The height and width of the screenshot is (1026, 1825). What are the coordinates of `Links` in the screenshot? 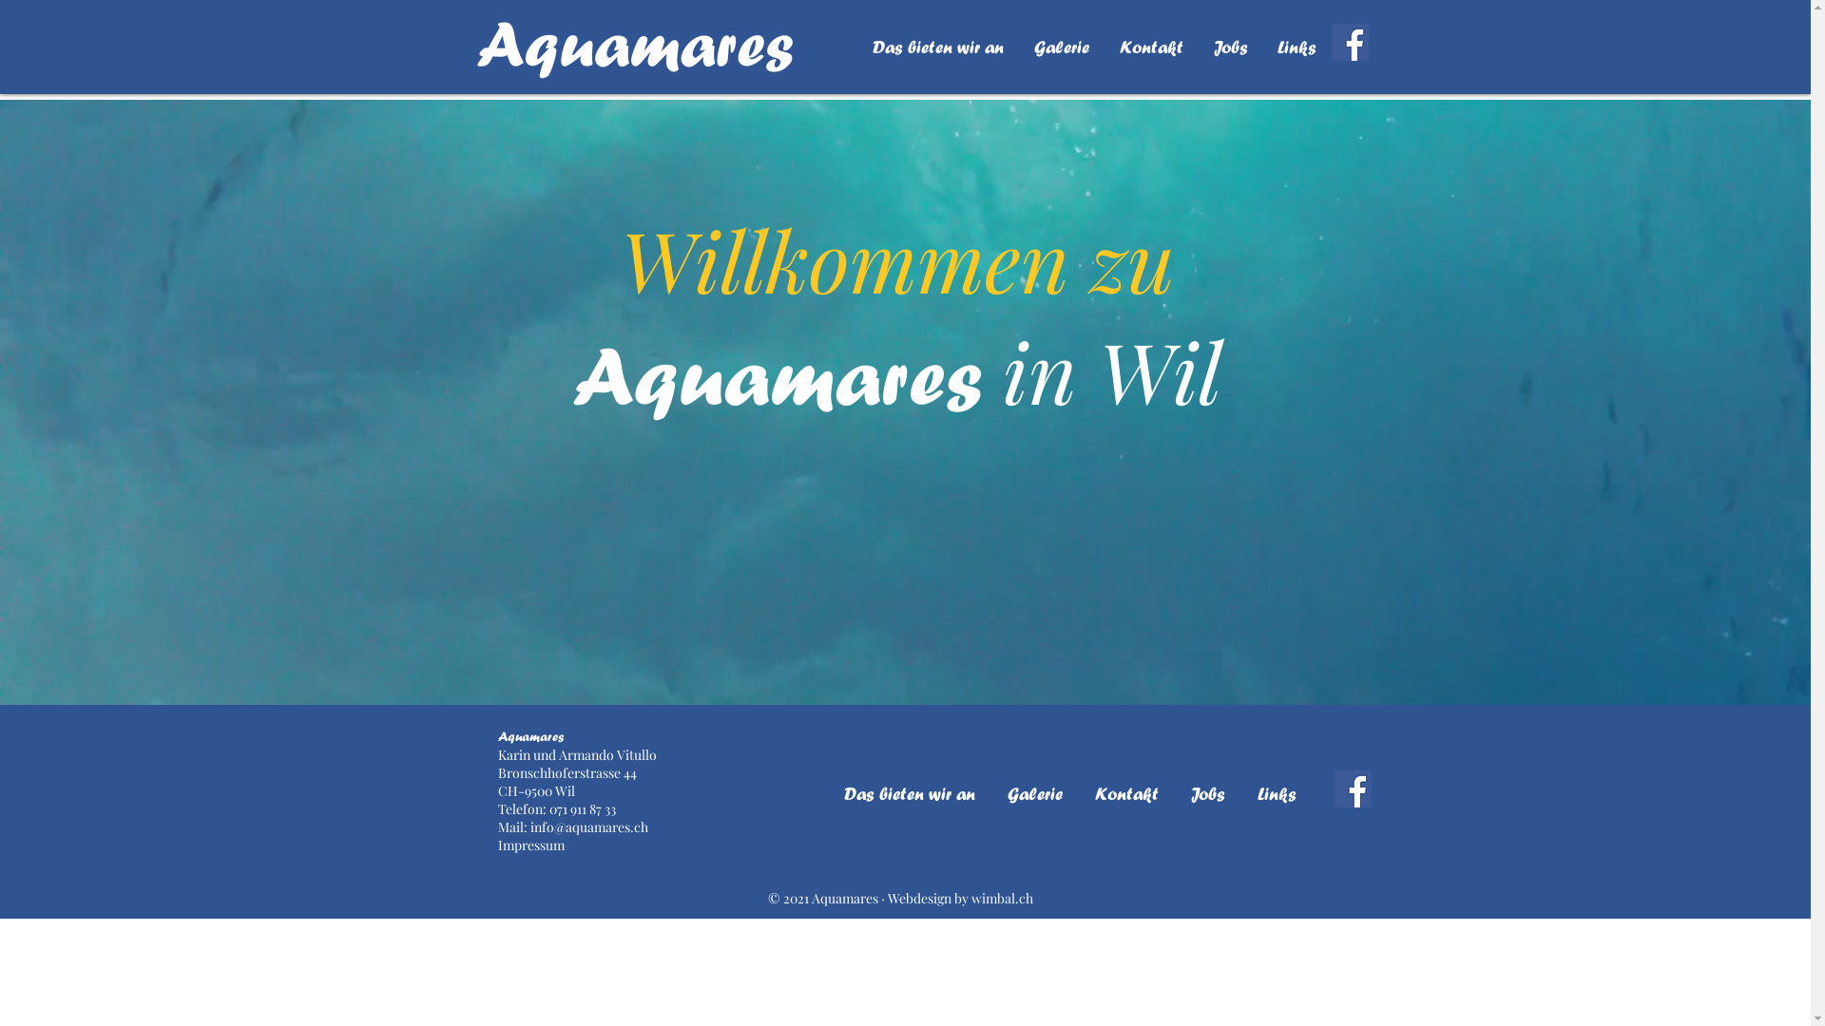 It's located at (1277, 794).